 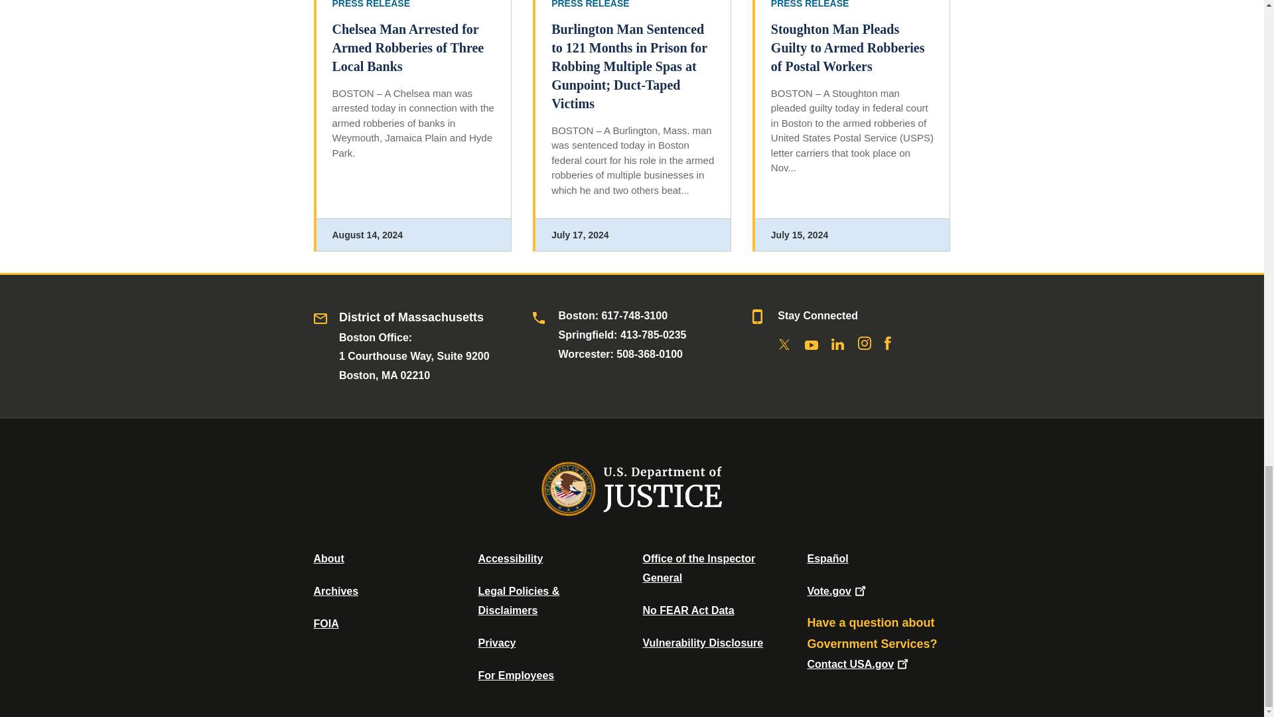 I want to click on About DOJ, so click(x=328, y=558).